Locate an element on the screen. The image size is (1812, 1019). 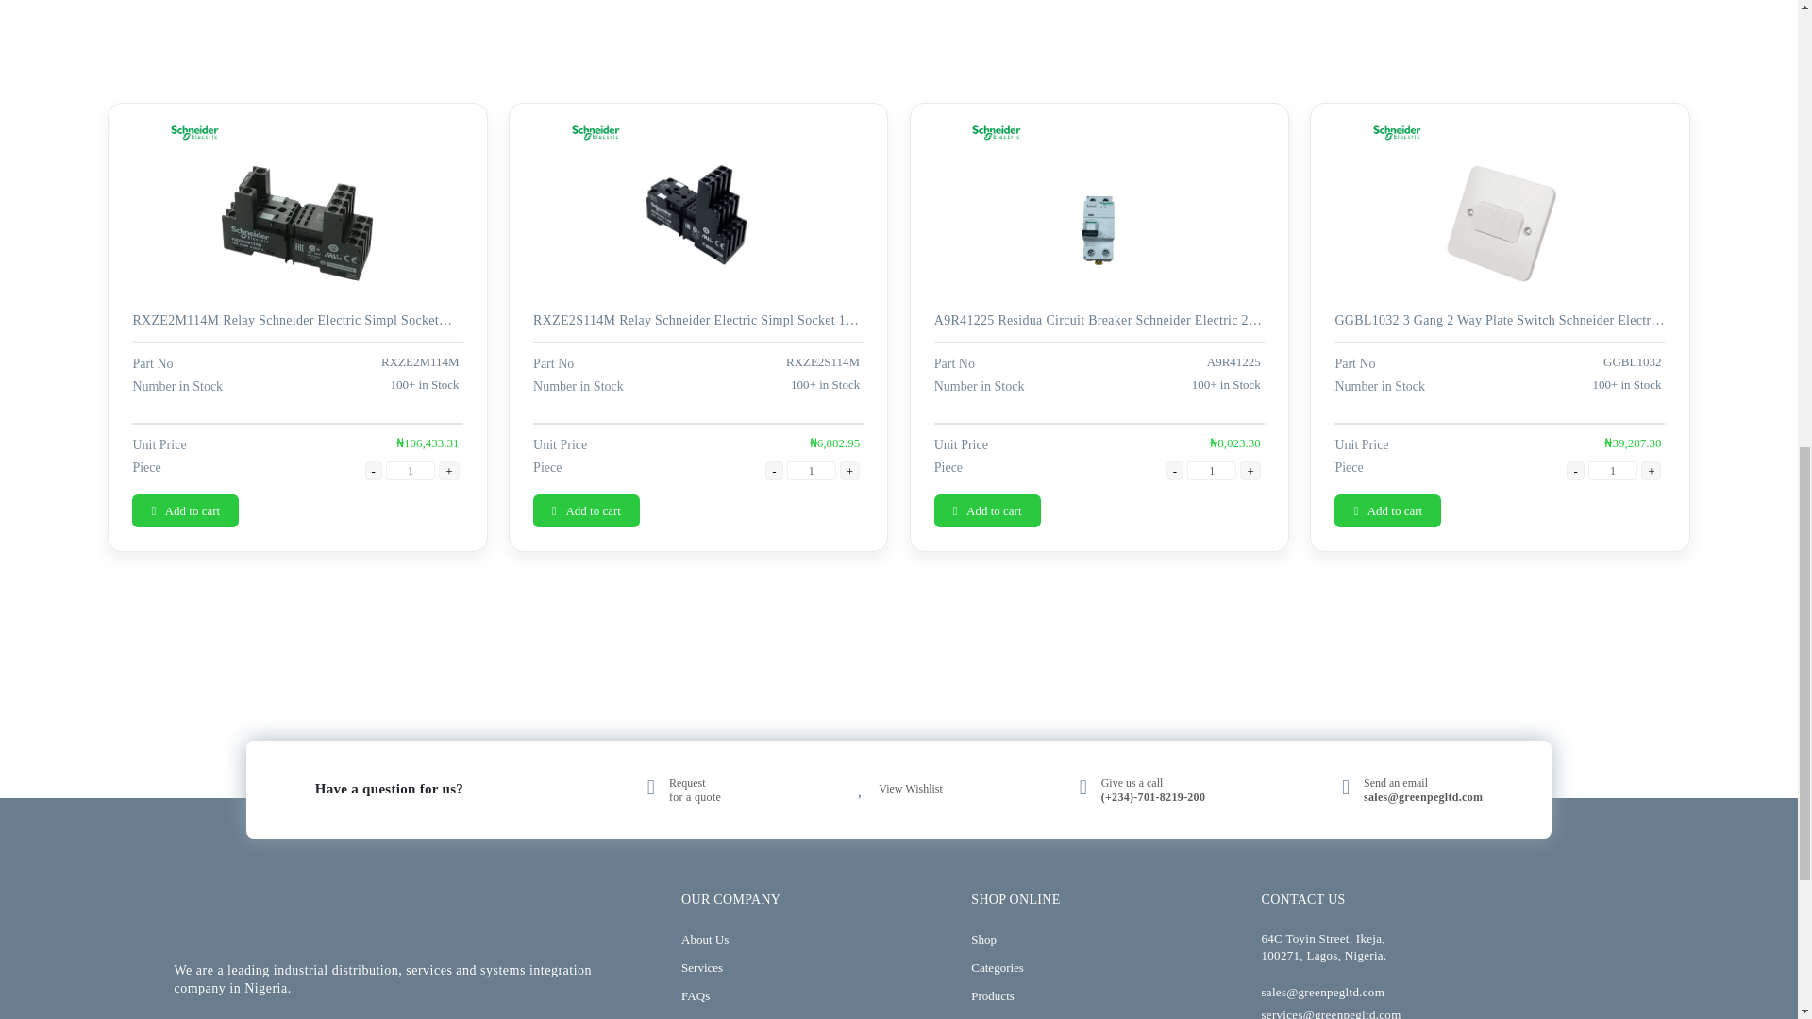
1 is located at coordinates (1613, 470).